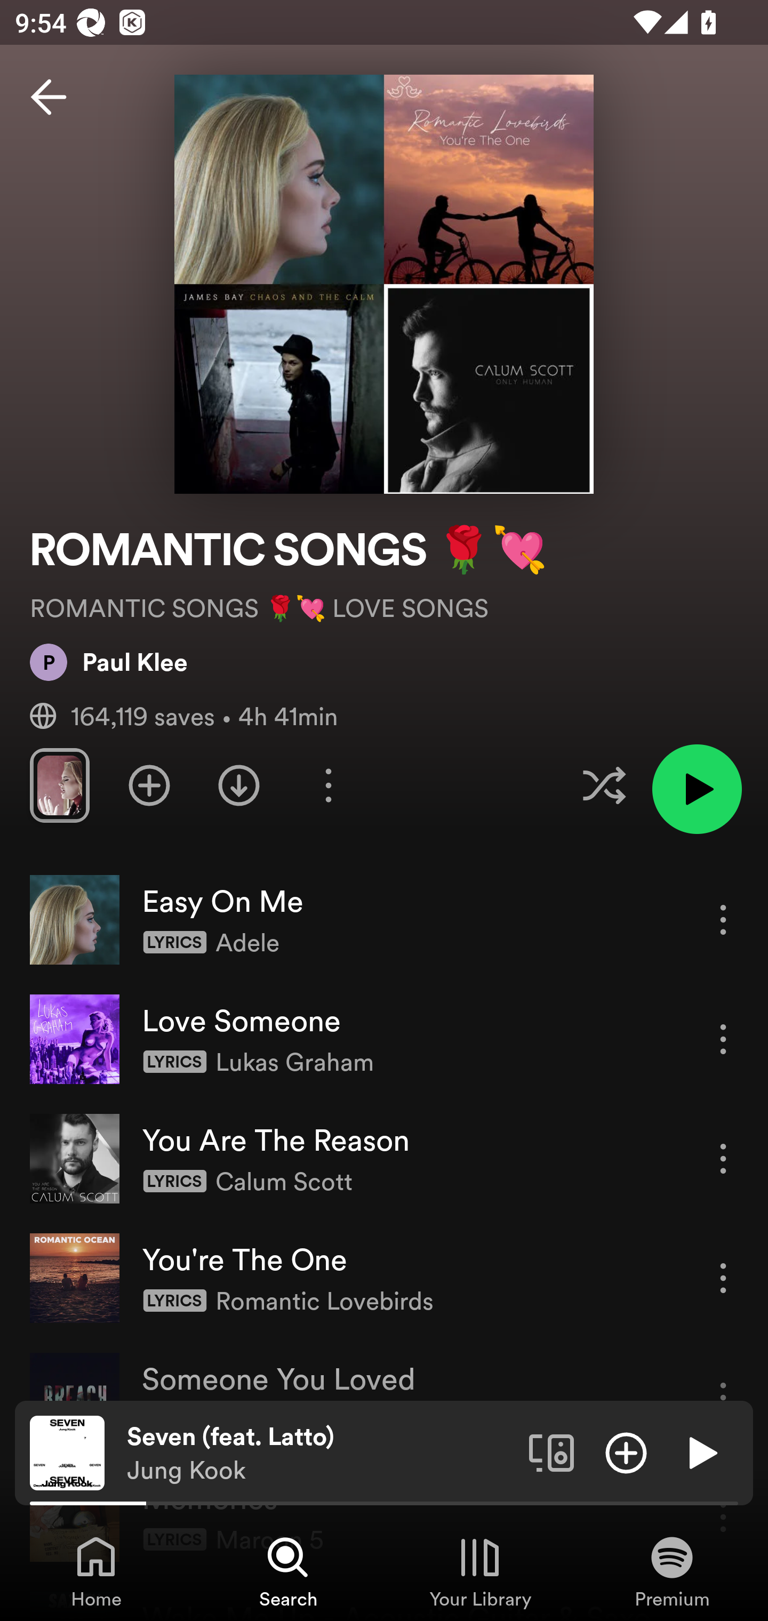 The width and height of the screenshot is (768, 1621). Describe the element at coordinates (328, 785) in the screenshot. I see `More options for playlist ROMANTIC SONGS 🌹💘` at that location.